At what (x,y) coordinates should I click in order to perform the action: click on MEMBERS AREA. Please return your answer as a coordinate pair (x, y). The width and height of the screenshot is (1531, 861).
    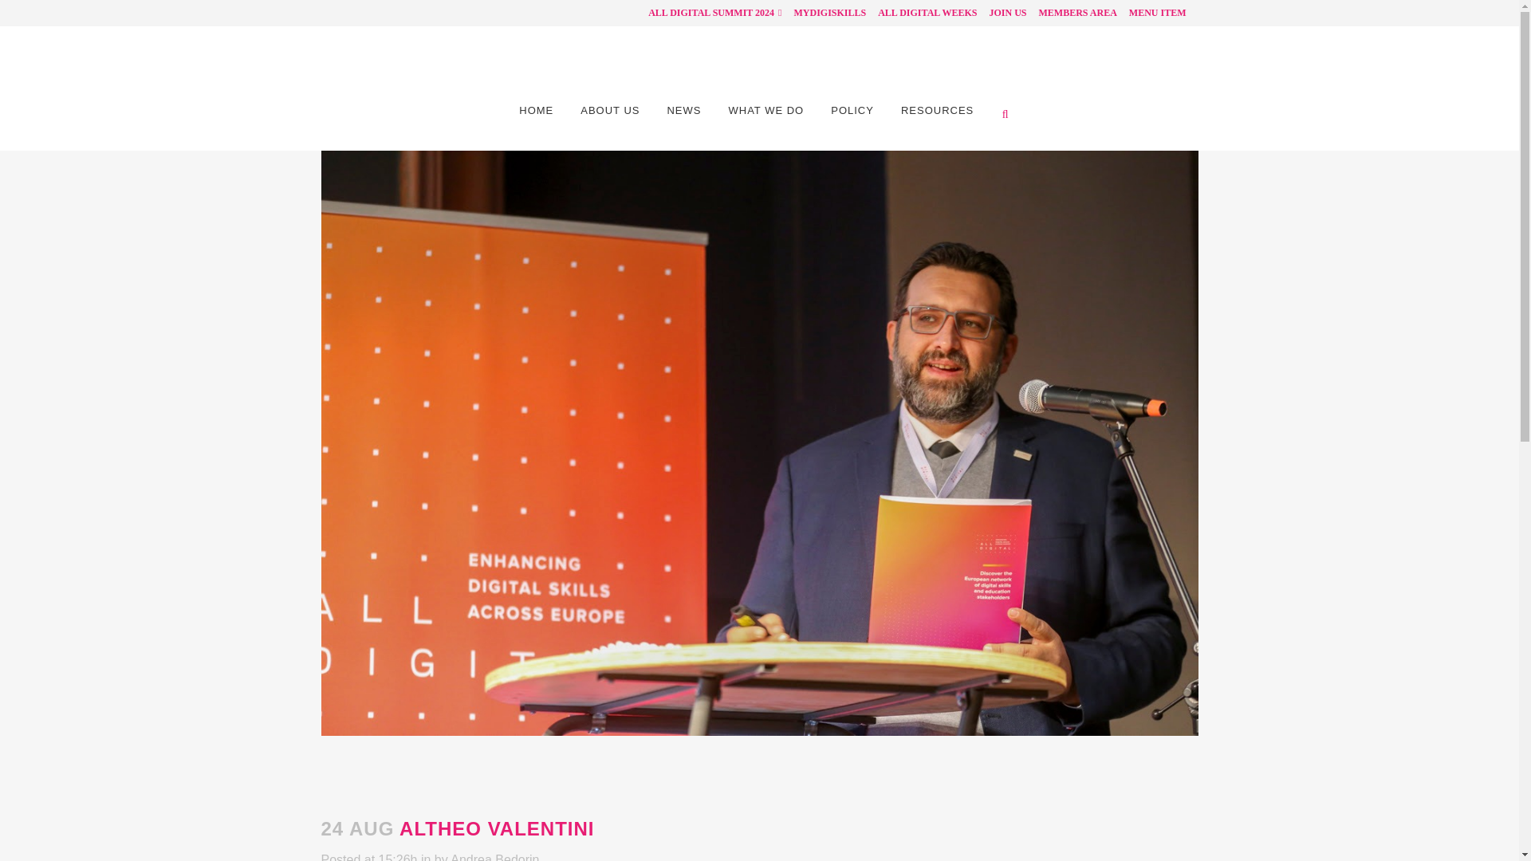
    Looking at the image, I should click on (1070, 13).